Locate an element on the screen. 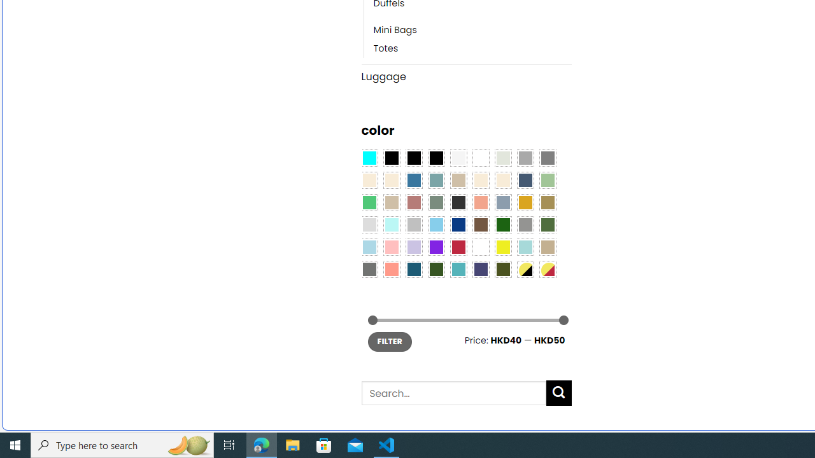  Forest is located at coordinates (436, 270).